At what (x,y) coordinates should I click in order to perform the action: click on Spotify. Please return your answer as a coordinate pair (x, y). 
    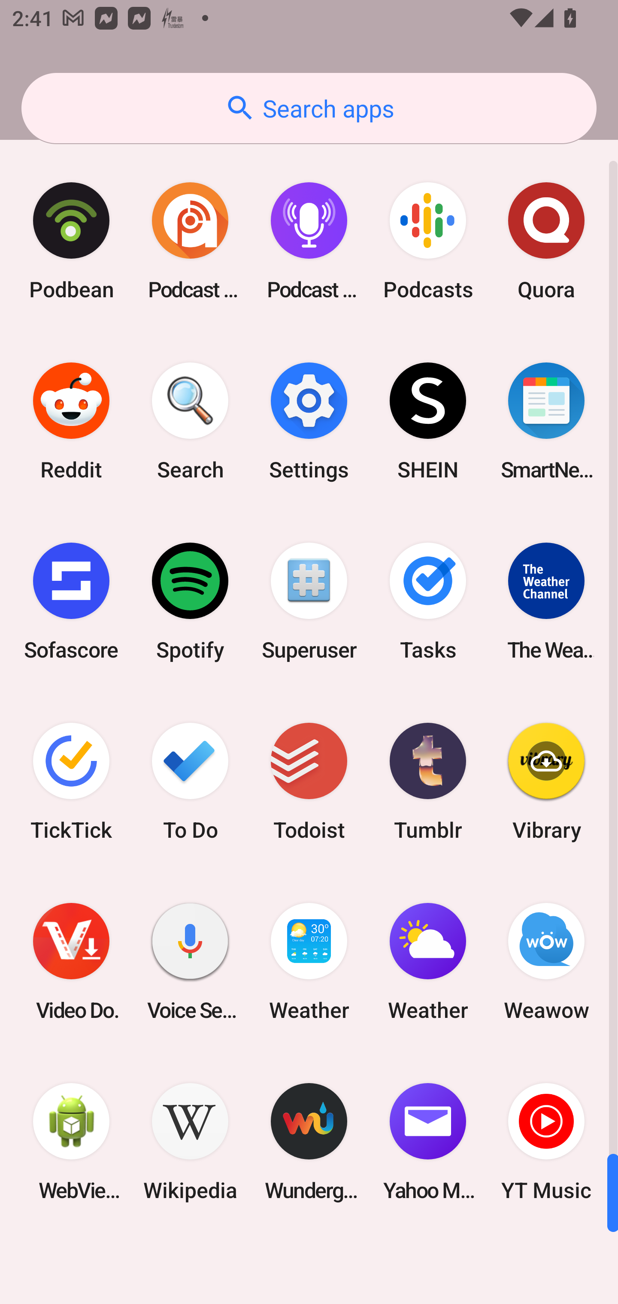
    Looking at the image, I should click on (190, 601).